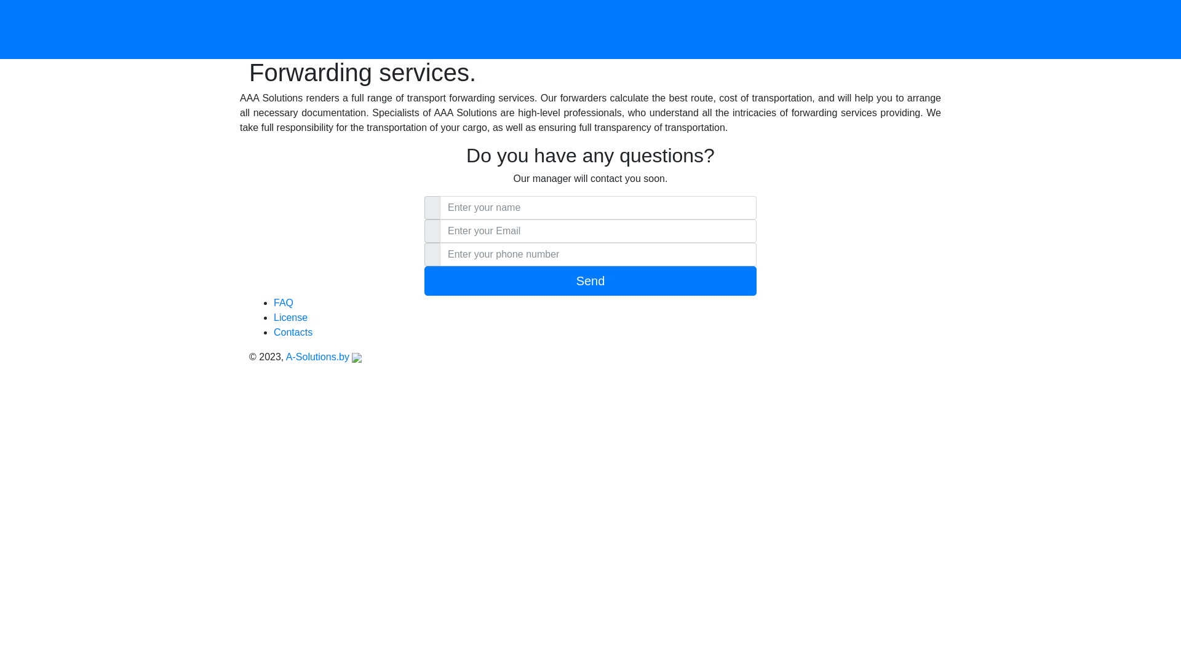 This screenshot has width=1181, height=664. Describe the element at coordinates (720, 22) in the screenshot. I see `Home` at that location.